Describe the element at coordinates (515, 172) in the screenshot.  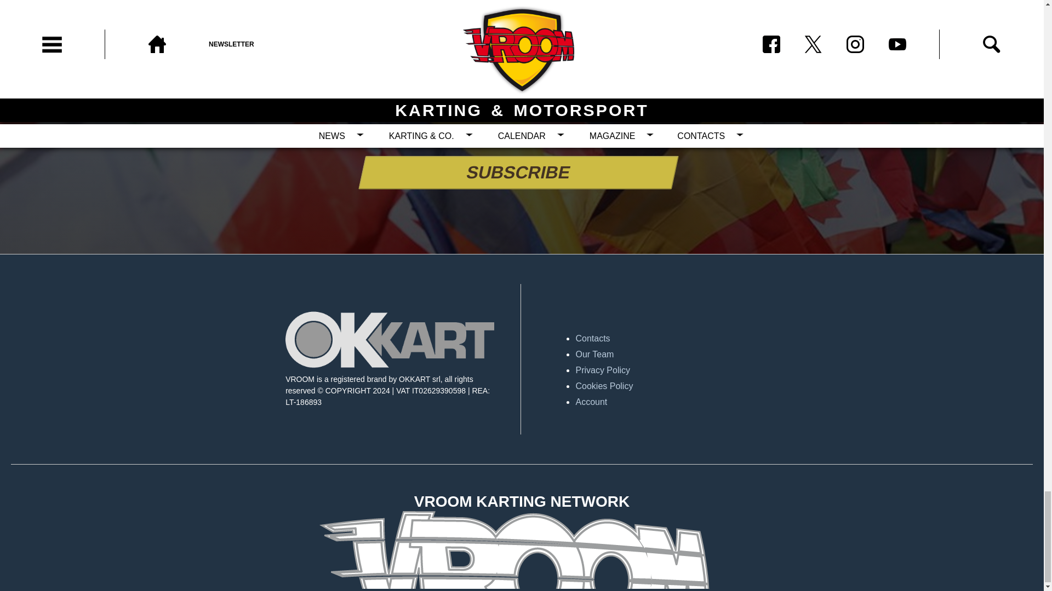
I see `Subscribe` at that location.